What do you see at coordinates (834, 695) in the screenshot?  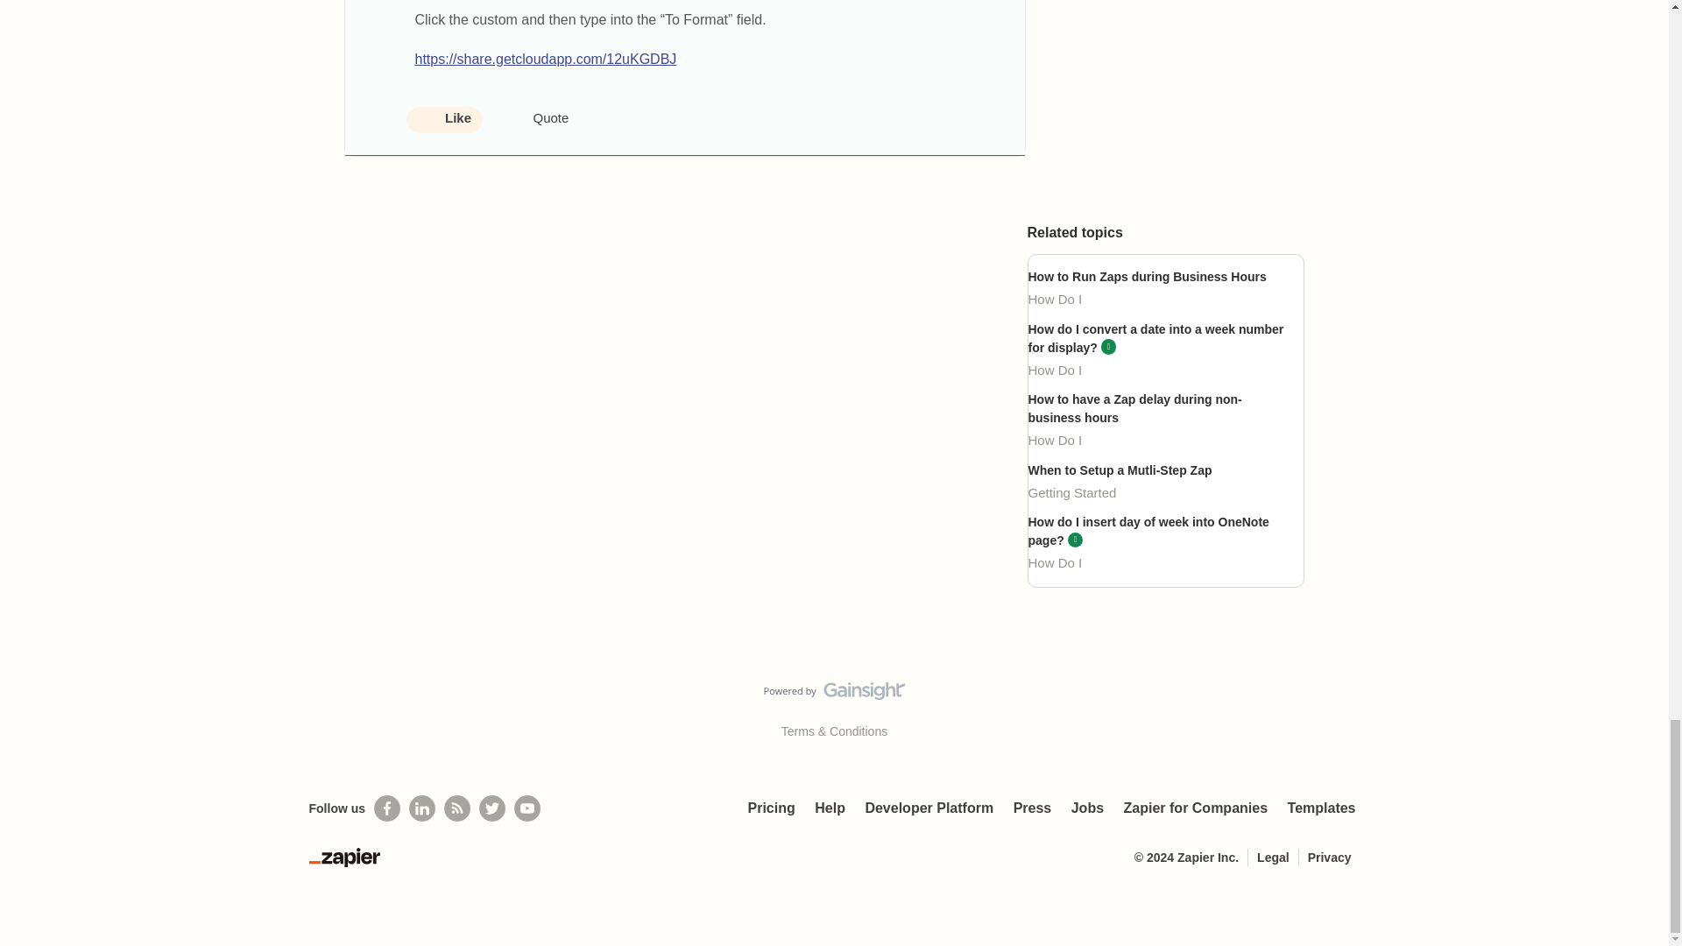 I see `Visit Gainsight.com` at bounding box center [834, 695].